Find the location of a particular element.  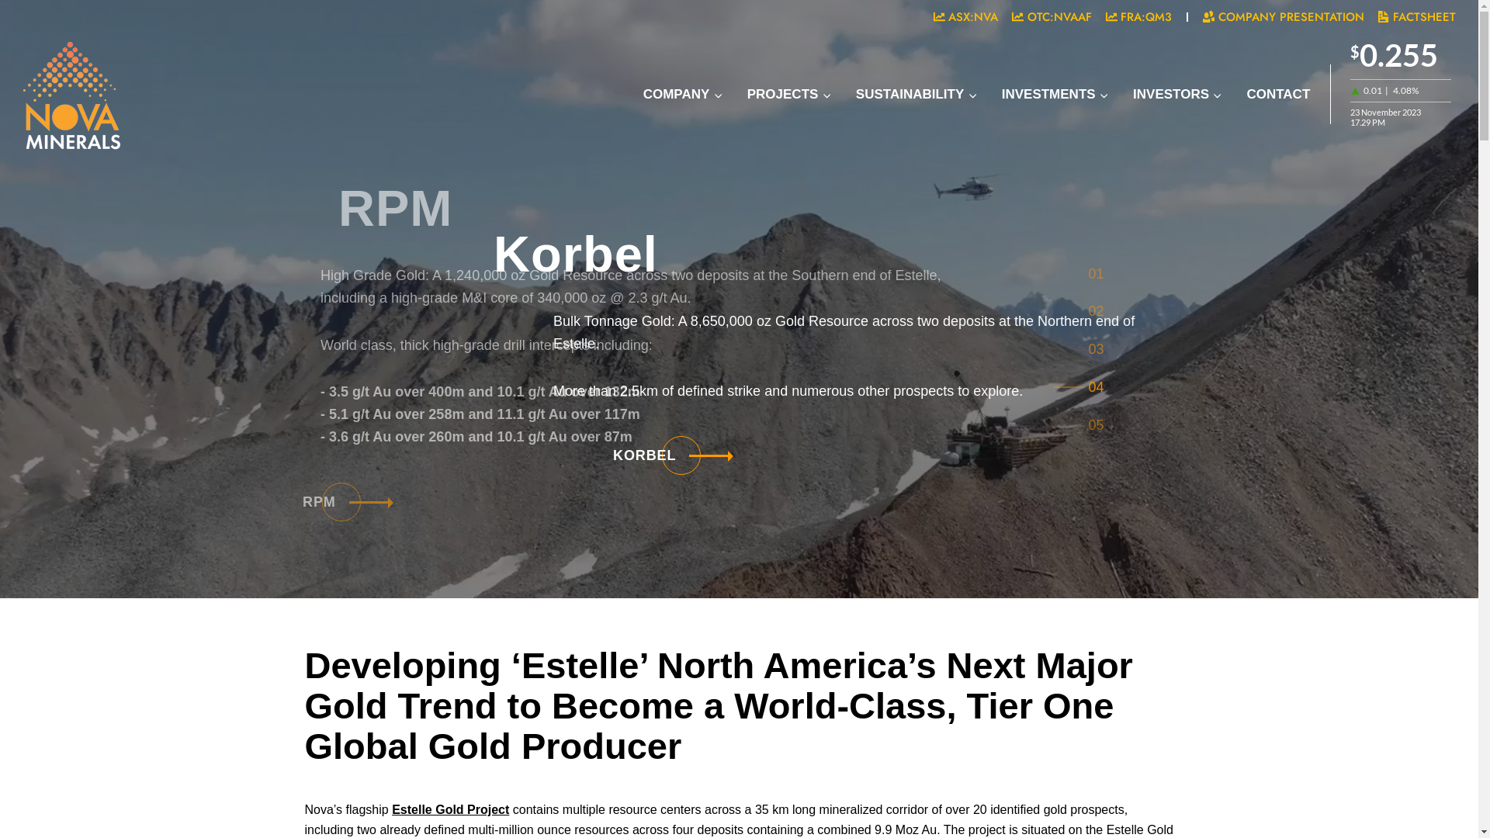

SUSTAINABILITY is located at coordinates (917, 95).